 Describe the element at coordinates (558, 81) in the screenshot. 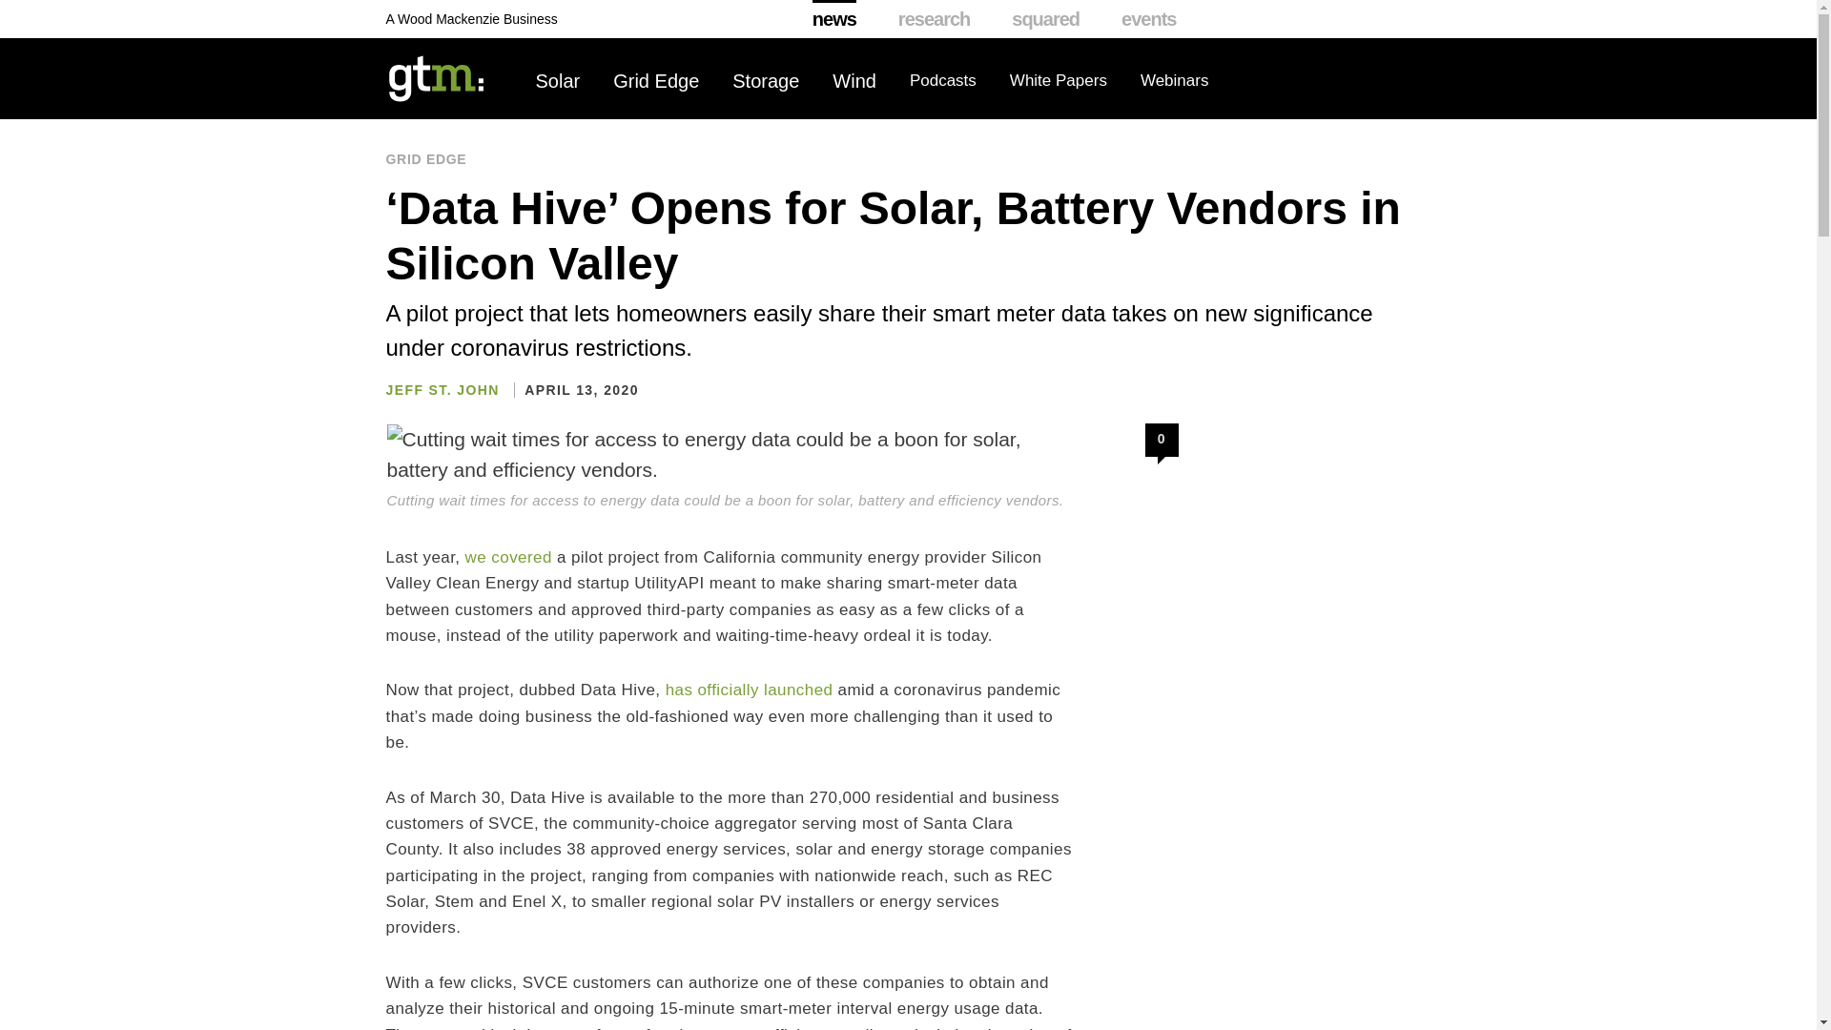

I see `Solar` at that location.